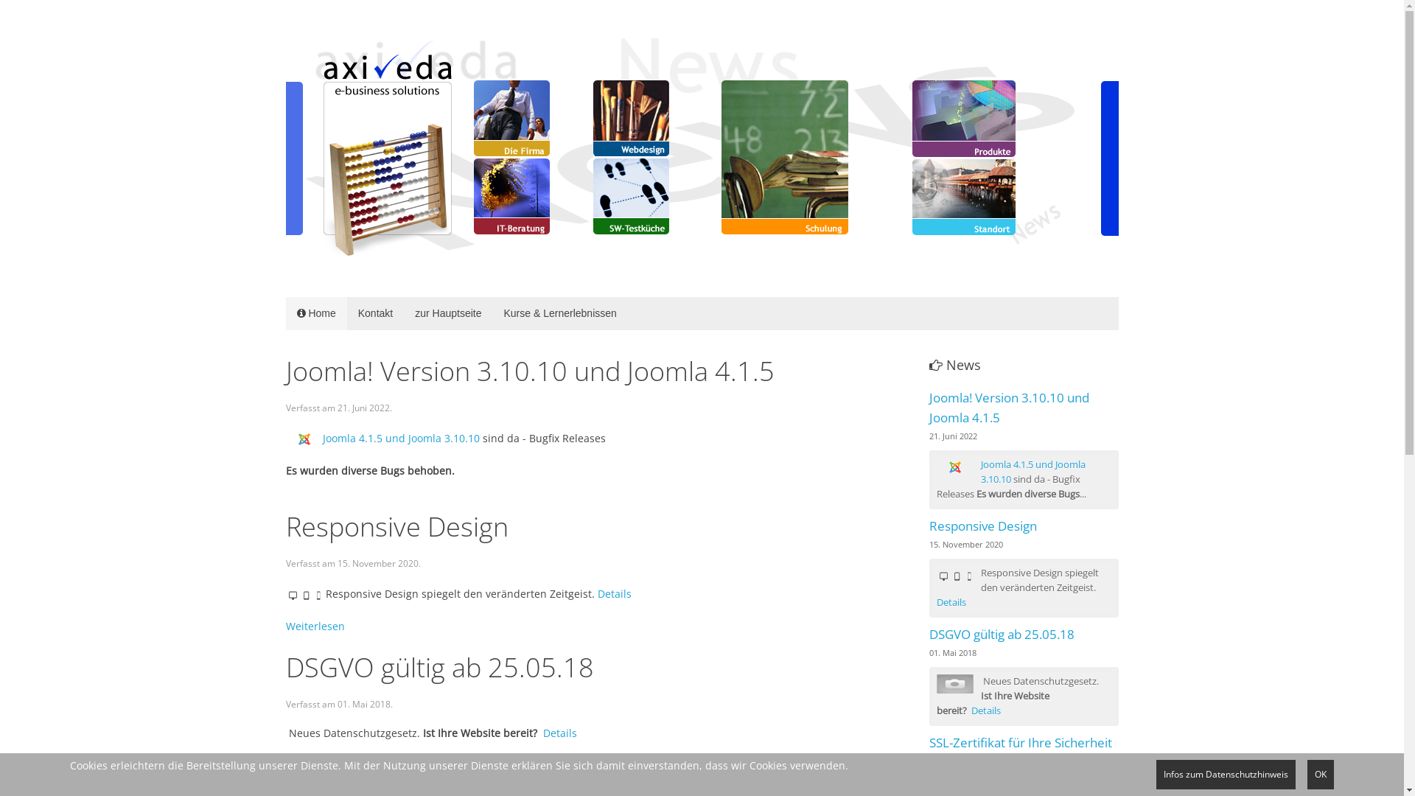 The width and height of the screenshot is (1415, 796). Describe the element at coordinates (983, 526) in the screenshot. I see `Responsive Design` at that location.